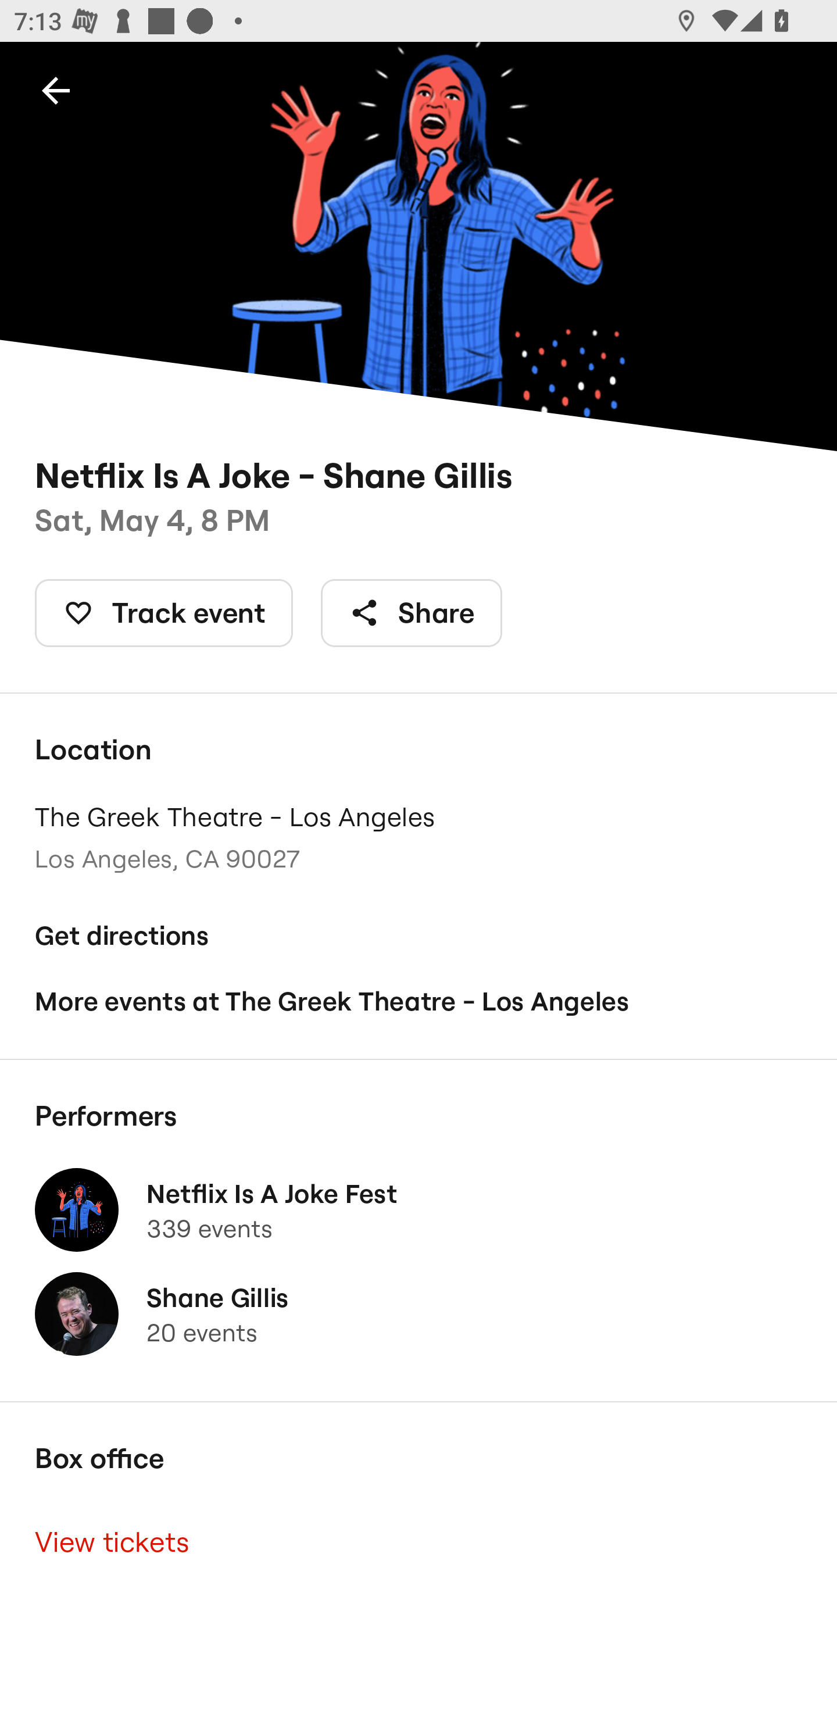 The width and height of the screenshot is (837, 1721). Describe the element at coordinates (419, 936) in the screenshot. I see `Get directions` at that location.